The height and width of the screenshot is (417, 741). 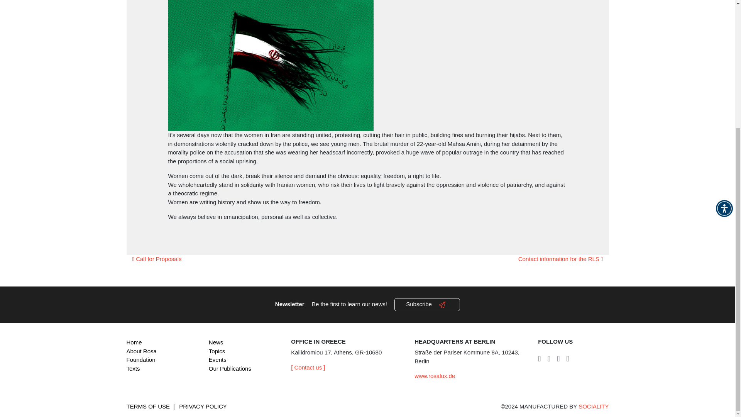 I want to click on SOCIALITY, so click(x=594, y=406).